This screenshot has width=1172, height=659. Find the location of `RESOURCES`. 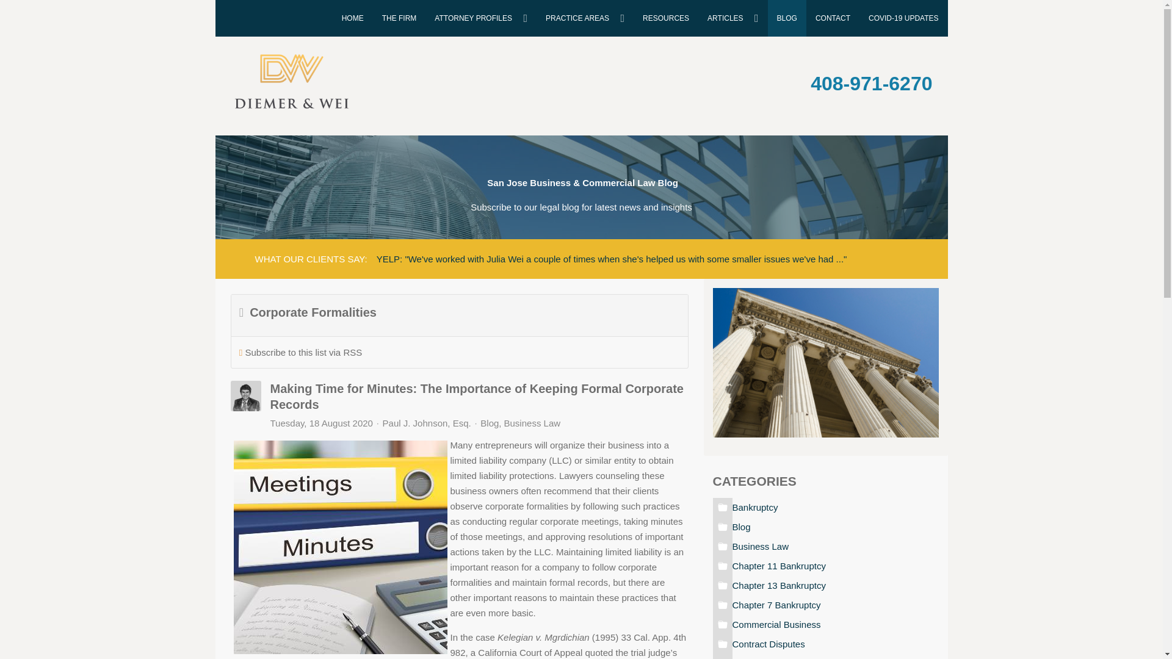

RESOURCES is located at coordinates (666, 18).